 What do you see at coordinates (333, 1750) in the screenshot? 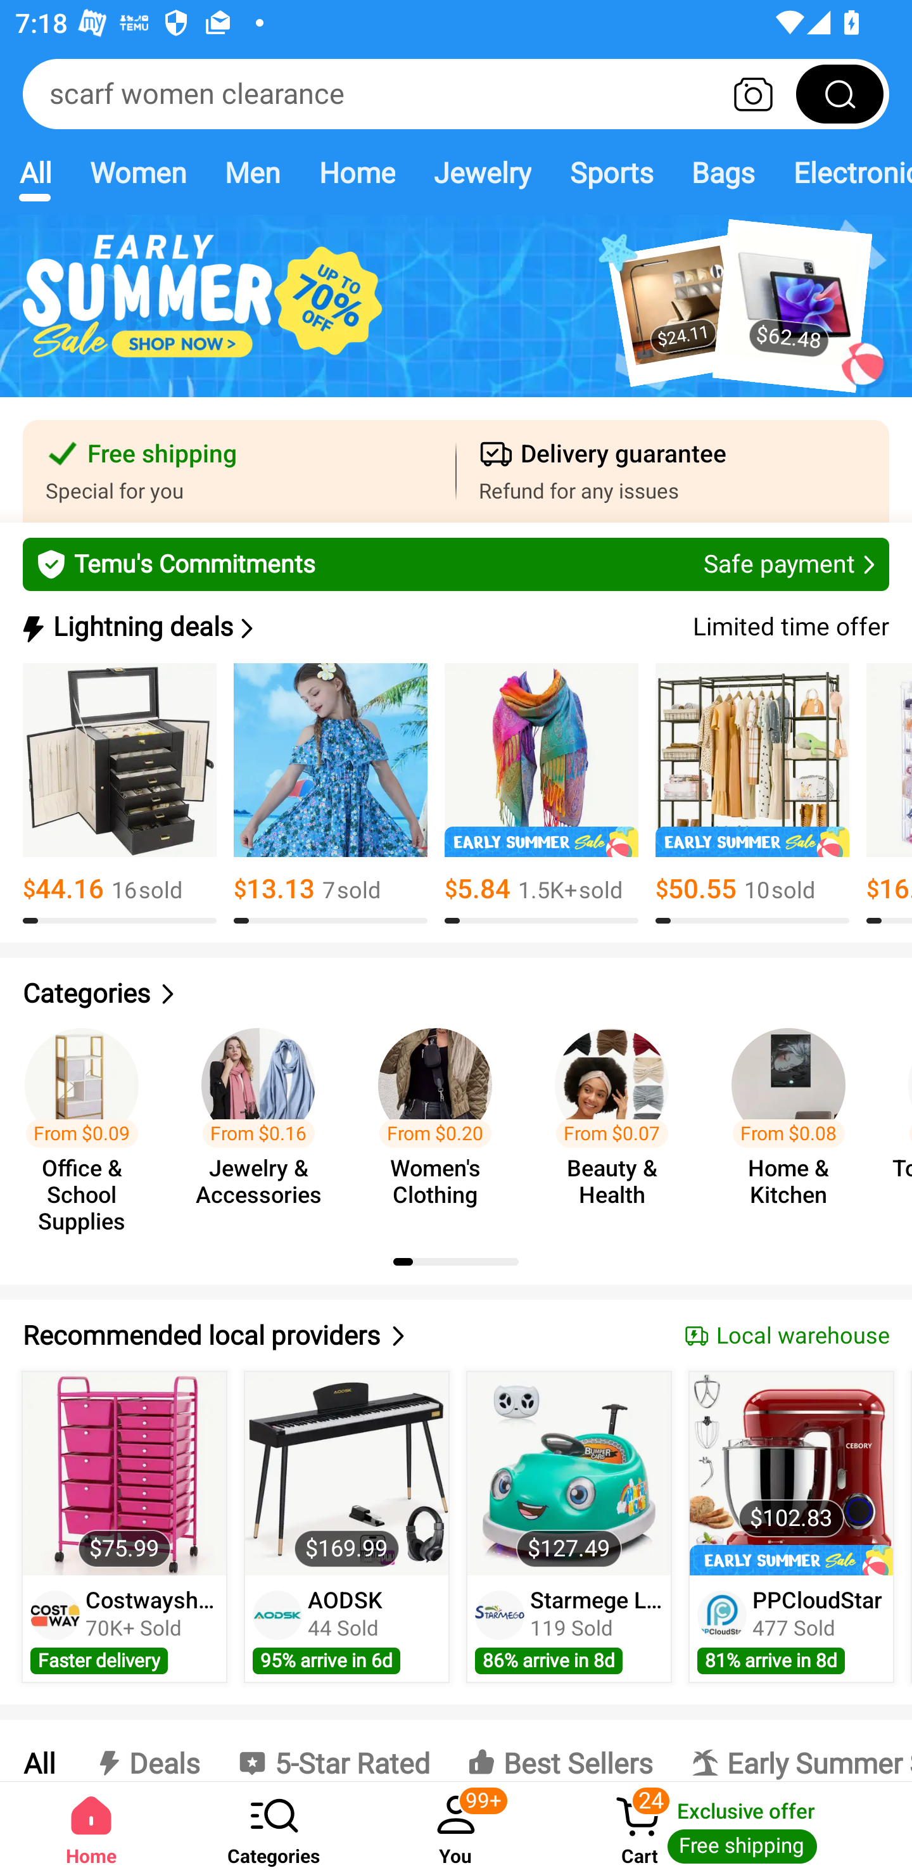
I see `5-Star Rated 5-Star Rated 5-Star Rated` at bounding box center [333, 1750].